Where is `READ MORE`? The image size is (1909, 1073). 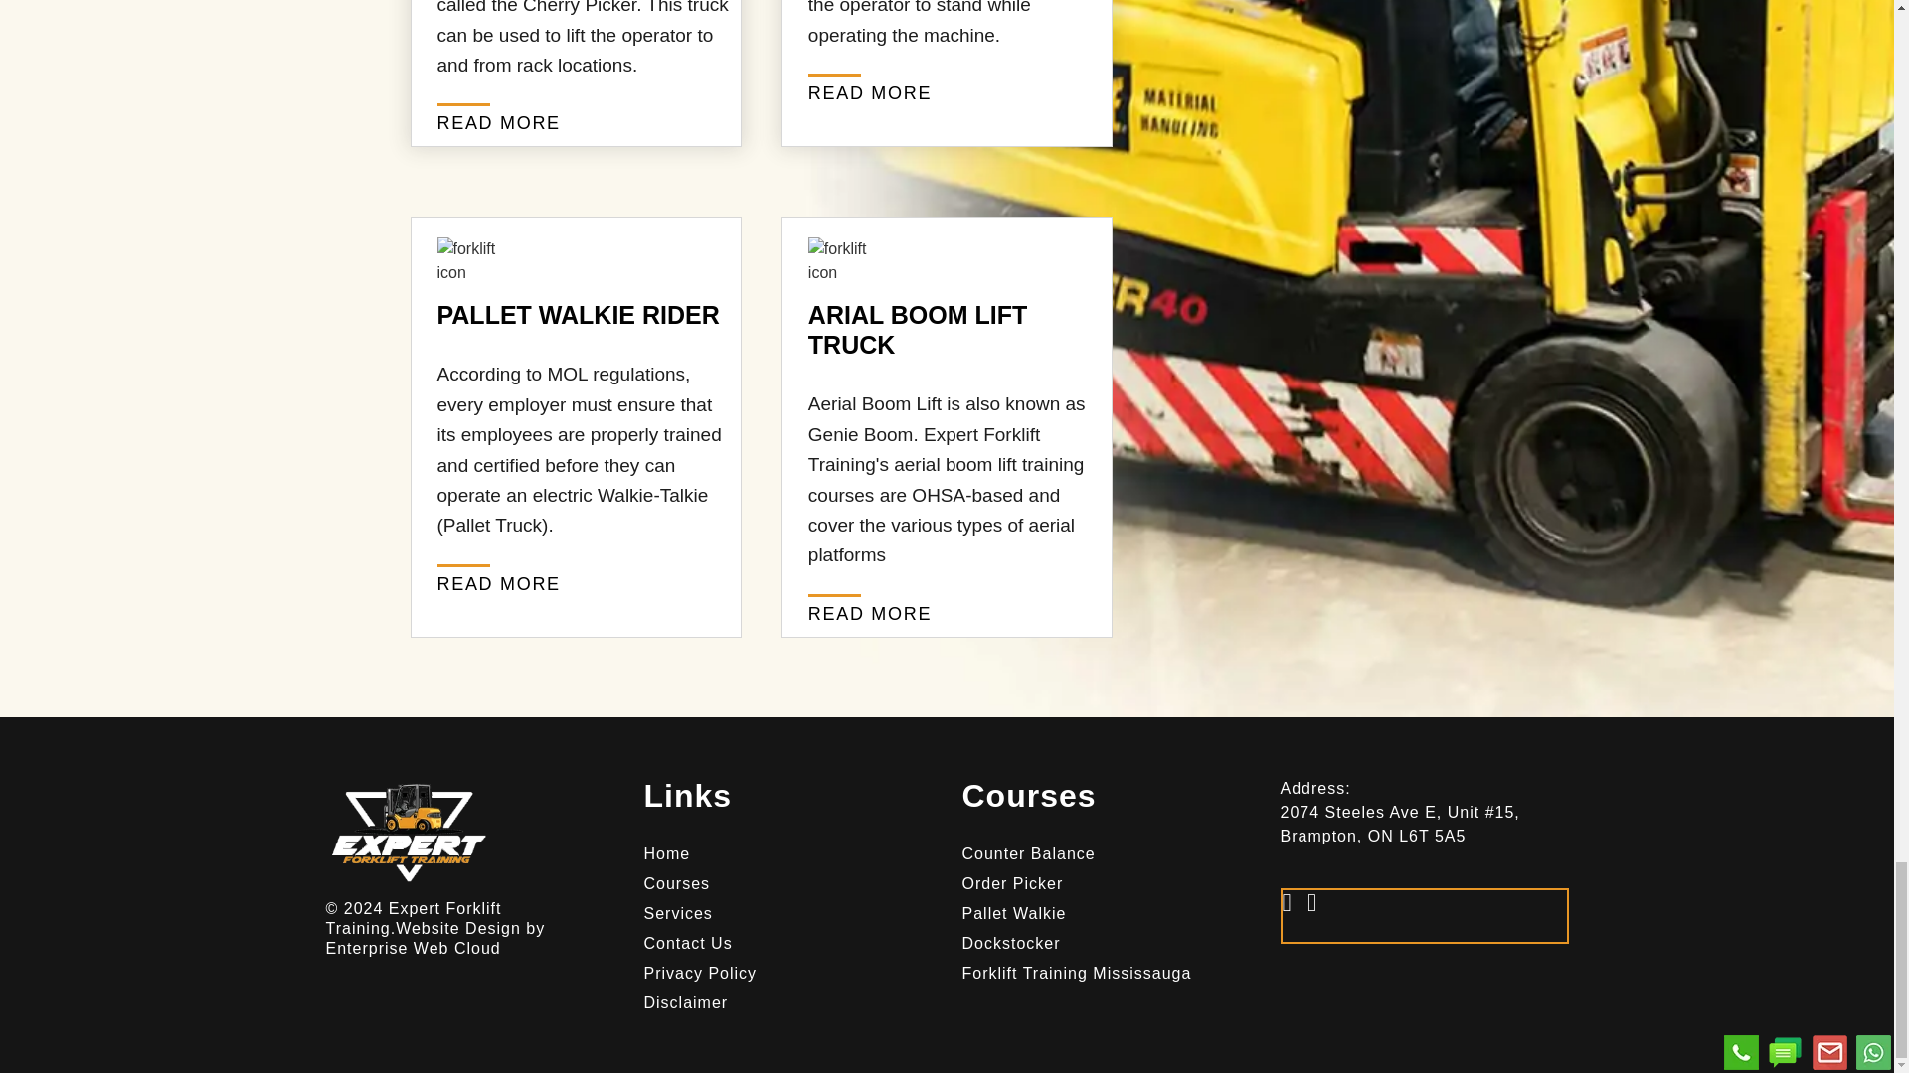
READ MORE is located at coordinates (499, 584).